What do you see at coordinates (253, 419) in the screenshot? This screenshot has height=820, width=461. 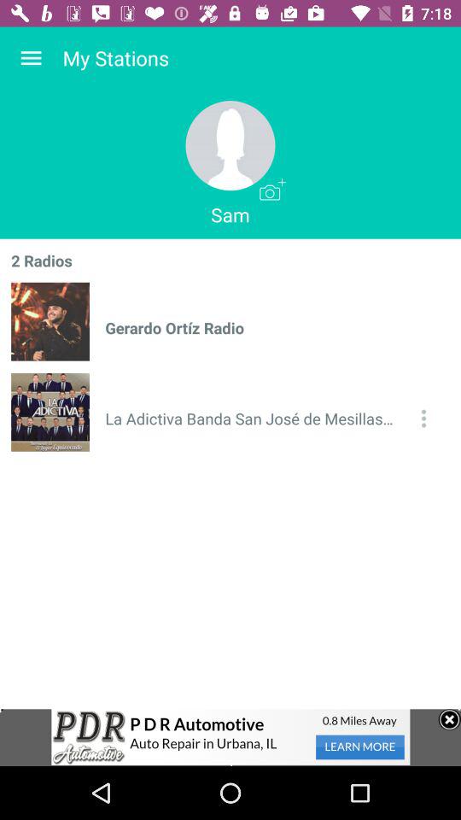 I see `select la adictiva banda app` at bounding box center [253, 419].